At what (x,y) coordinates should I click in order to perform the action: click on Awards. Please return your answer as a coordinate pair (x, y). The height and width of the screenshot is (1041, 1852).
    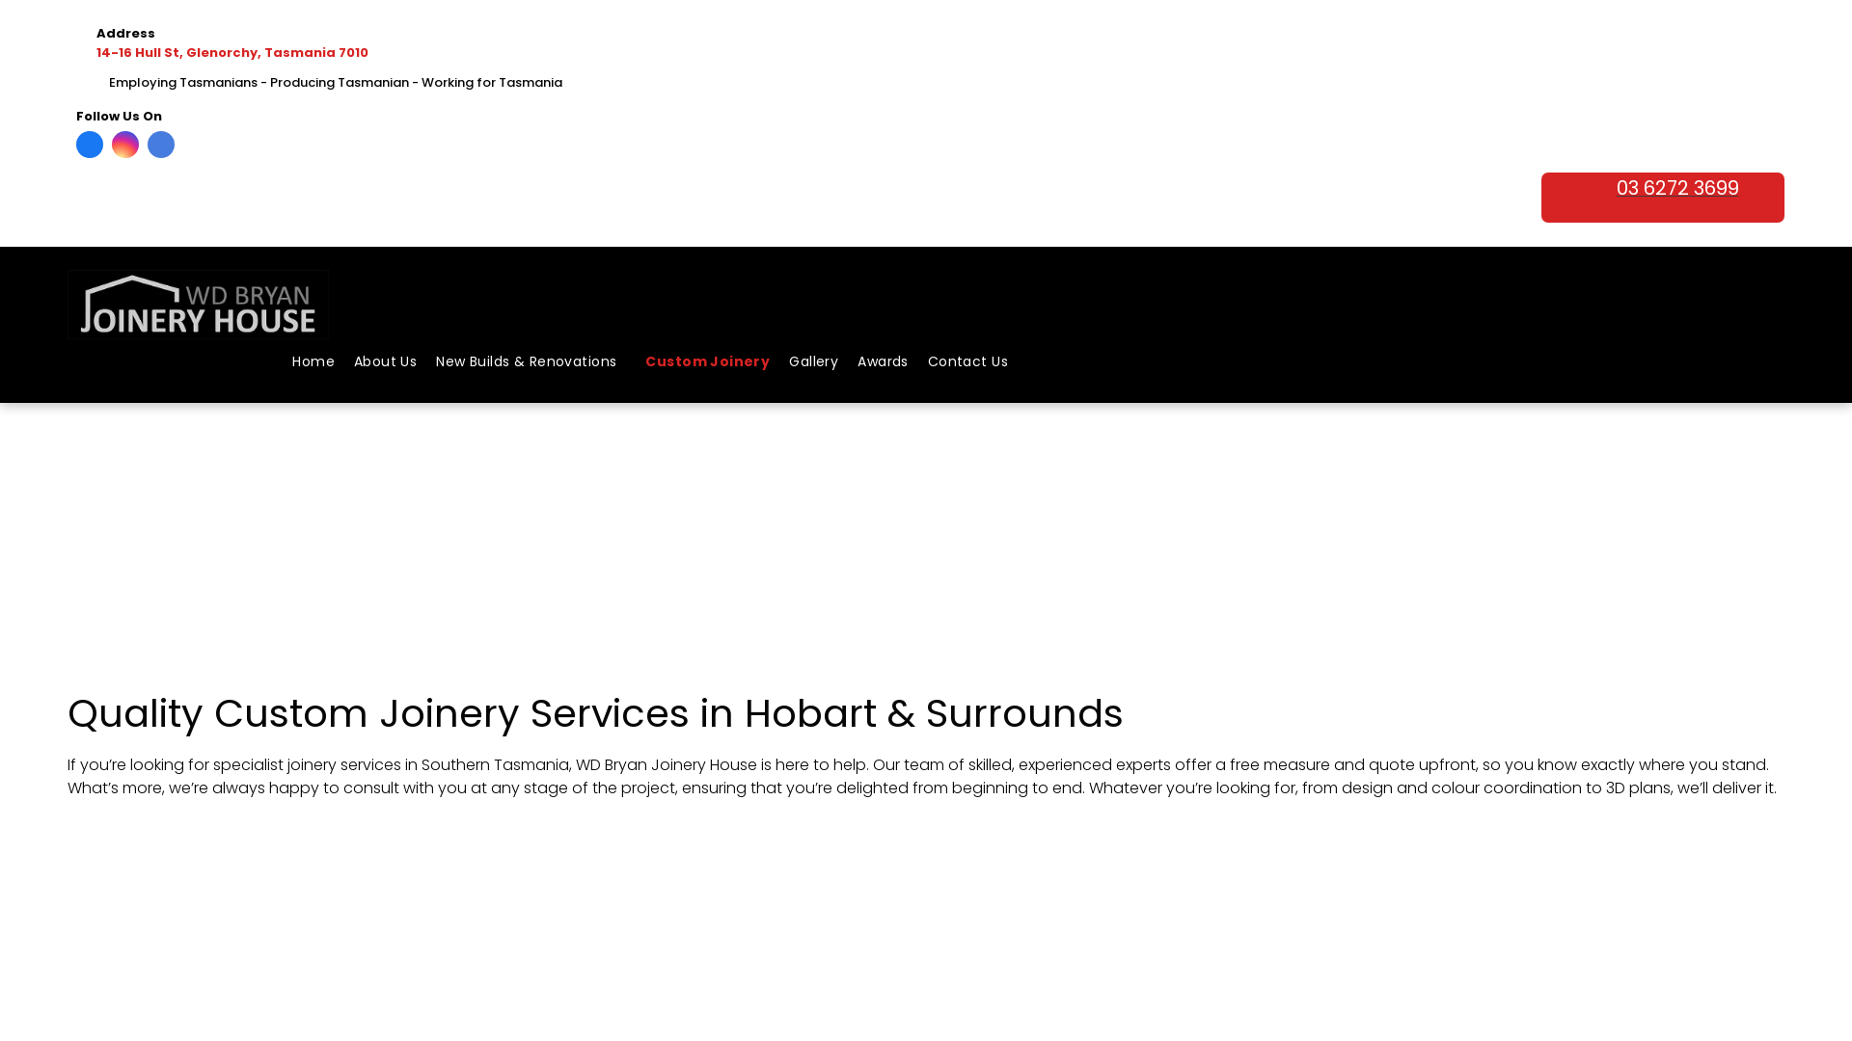
    Looking at the image, I should click on (884, 362).